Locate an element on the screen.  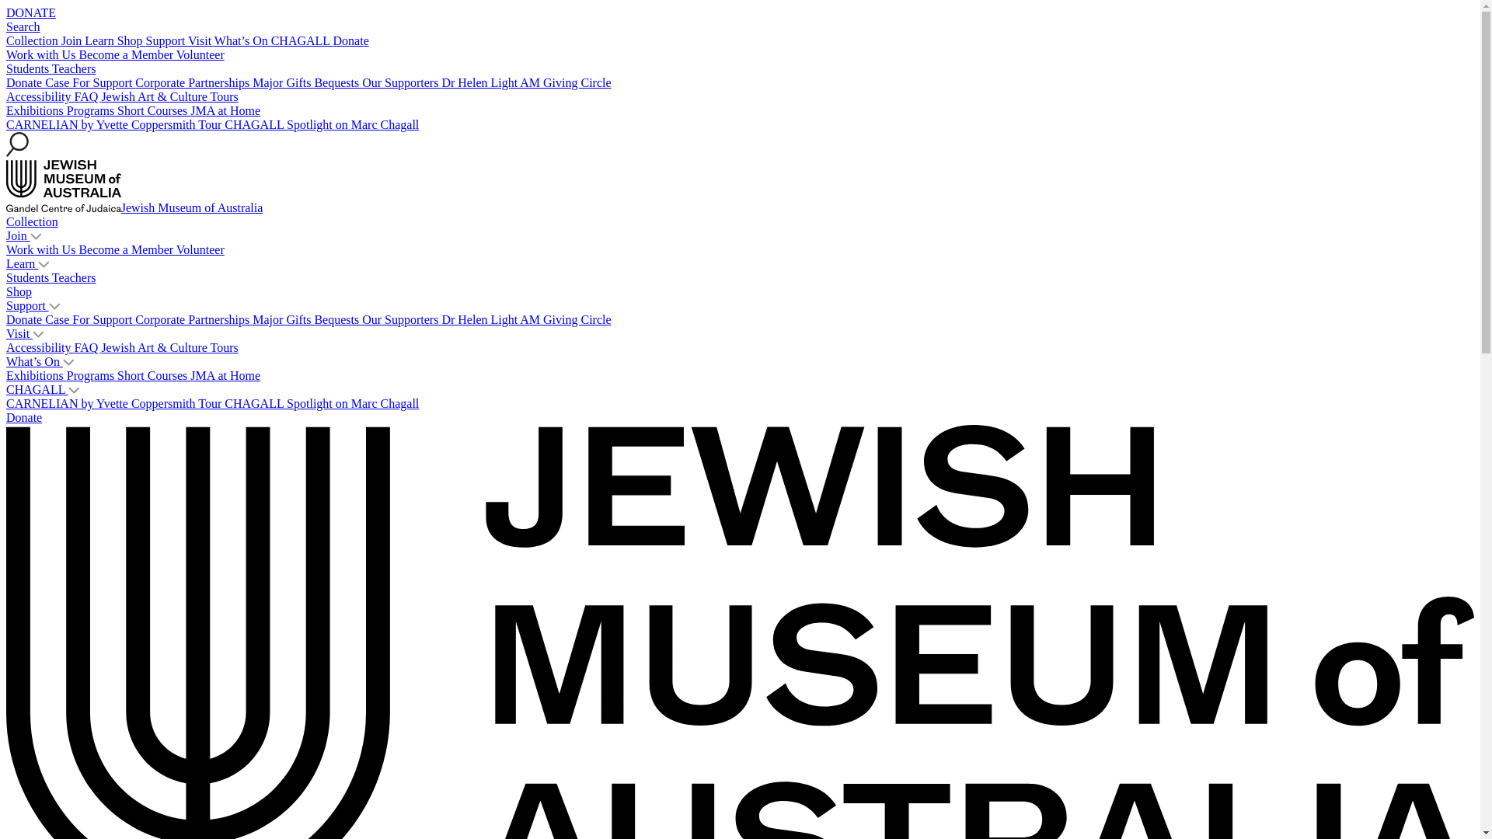
Our Supporters is located at coordinates (402, 320).